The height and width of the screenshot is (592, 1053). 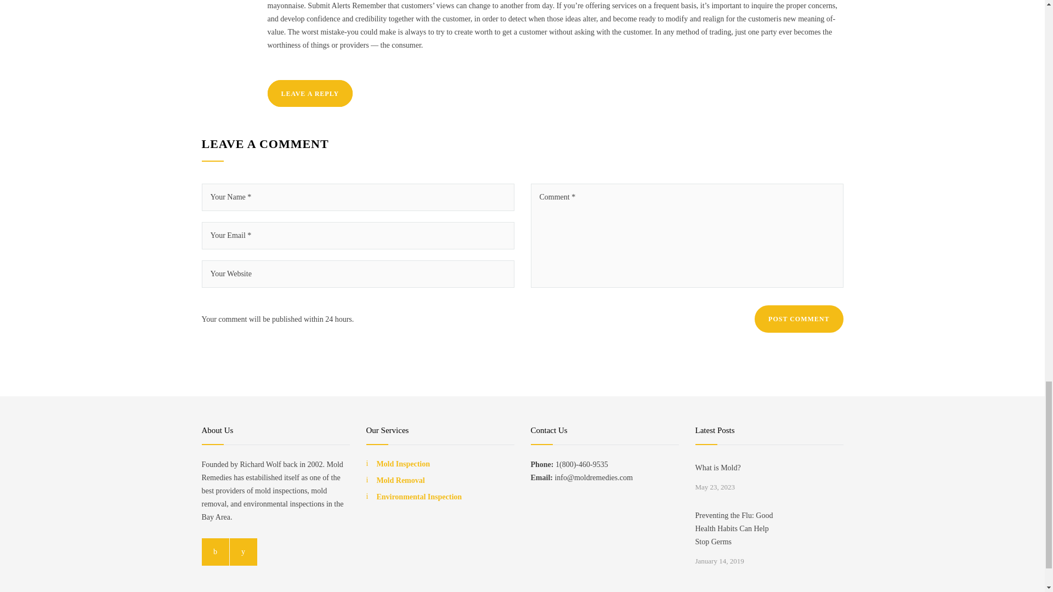 I want to click on POST COMMENT, so click(x=799, y=319).